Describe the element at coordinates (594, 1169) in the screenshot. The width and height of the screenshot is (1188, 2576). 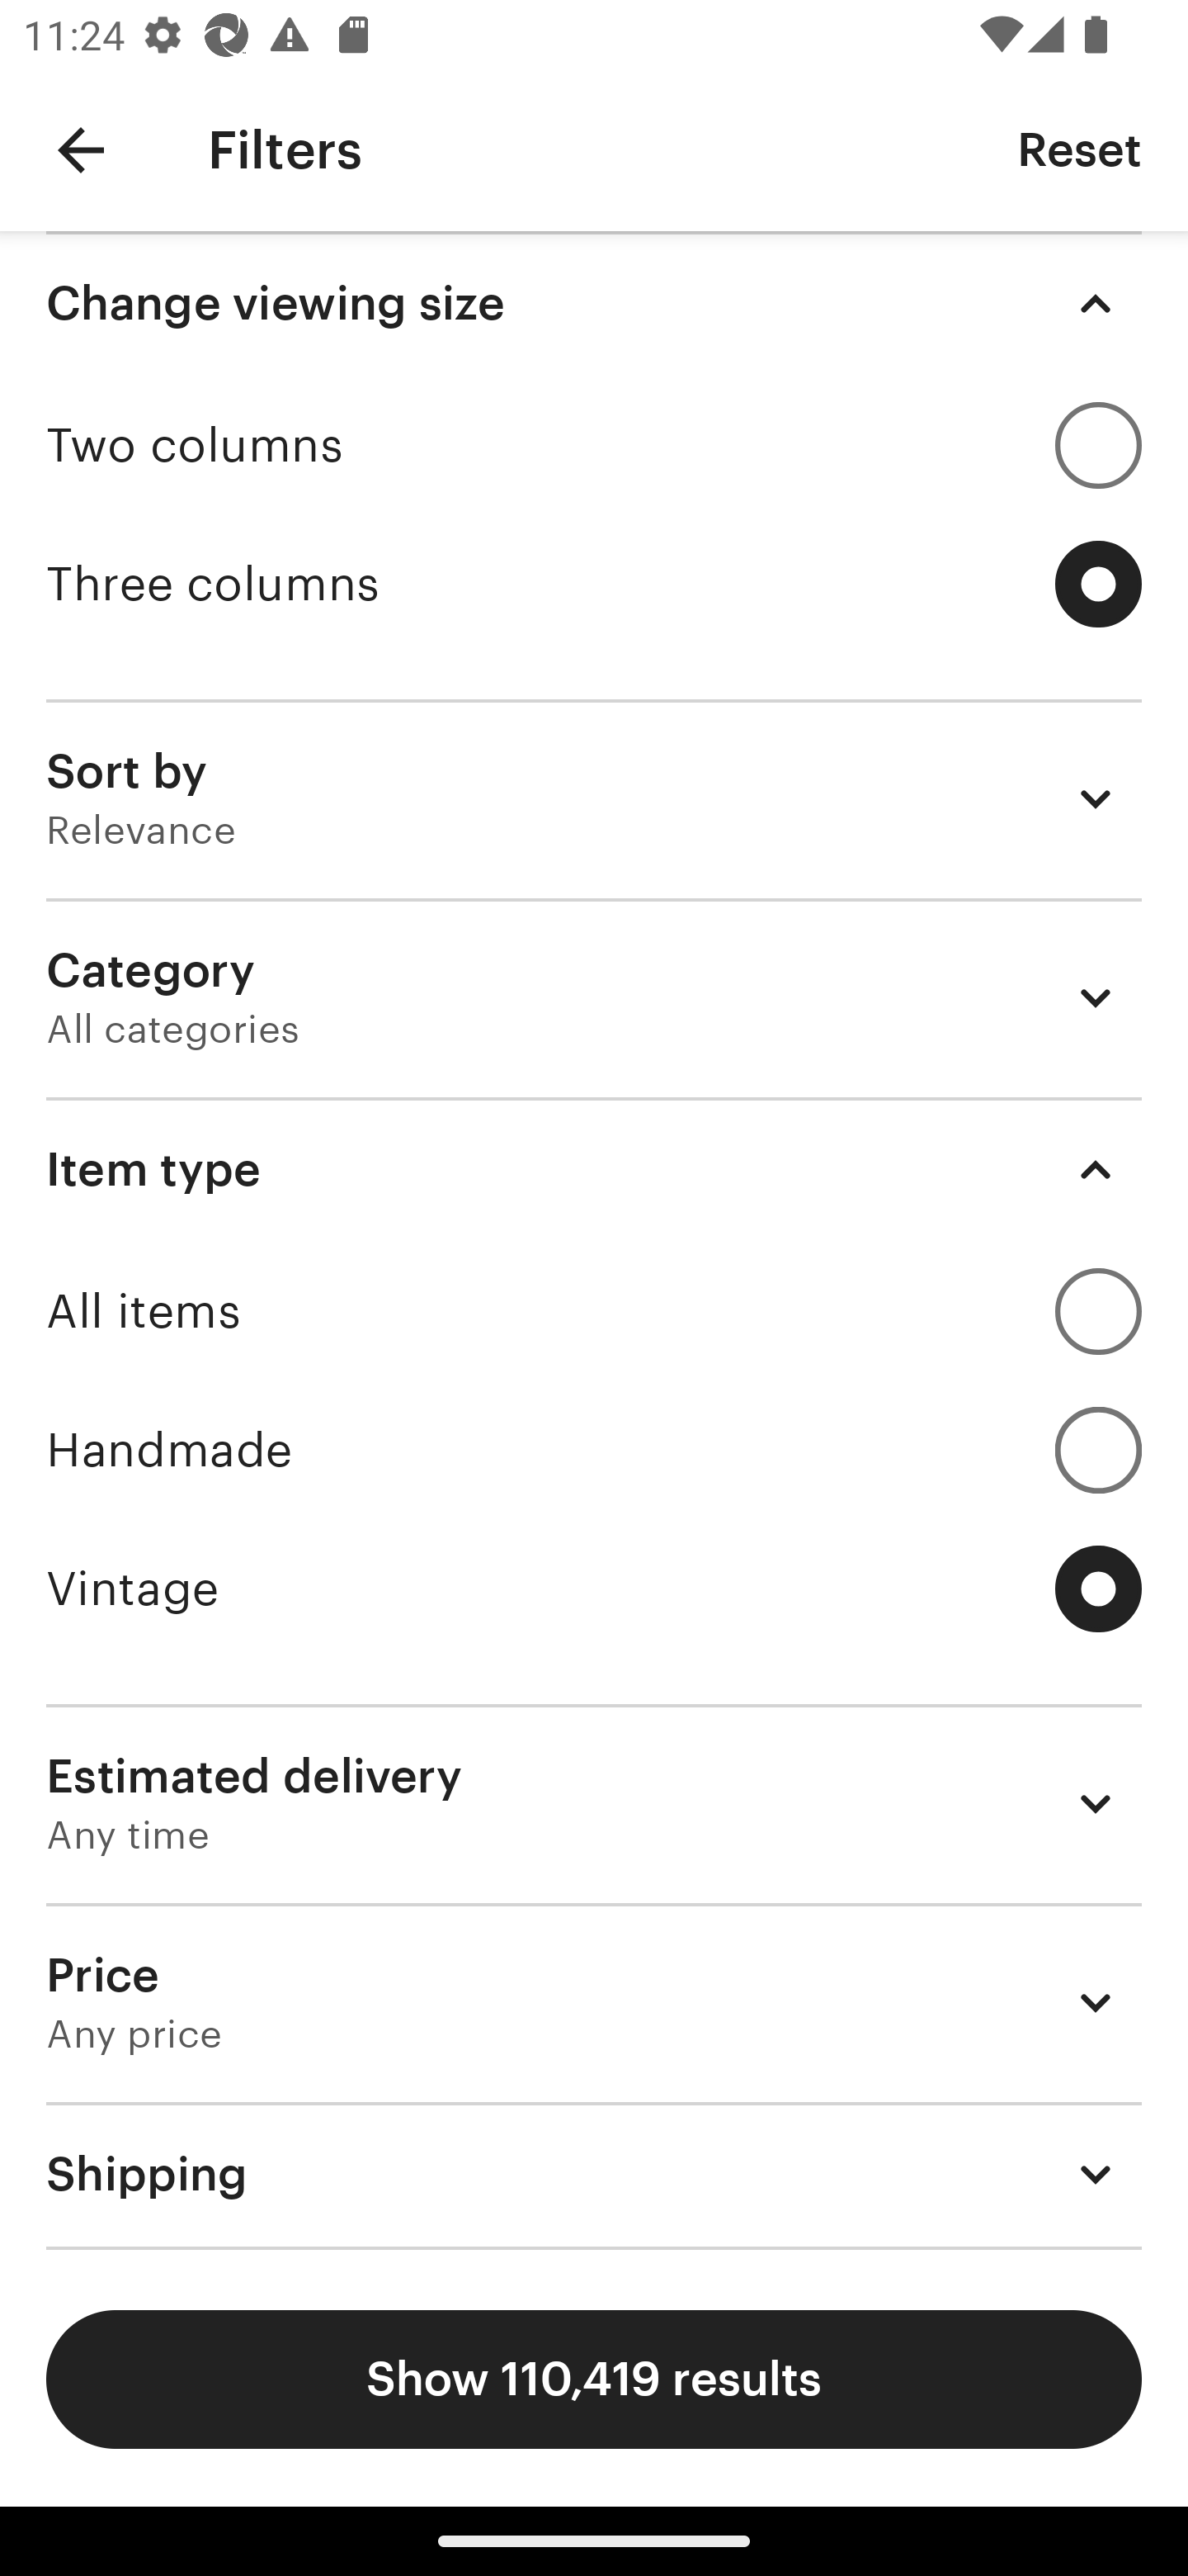
I see `Item type` at that location.